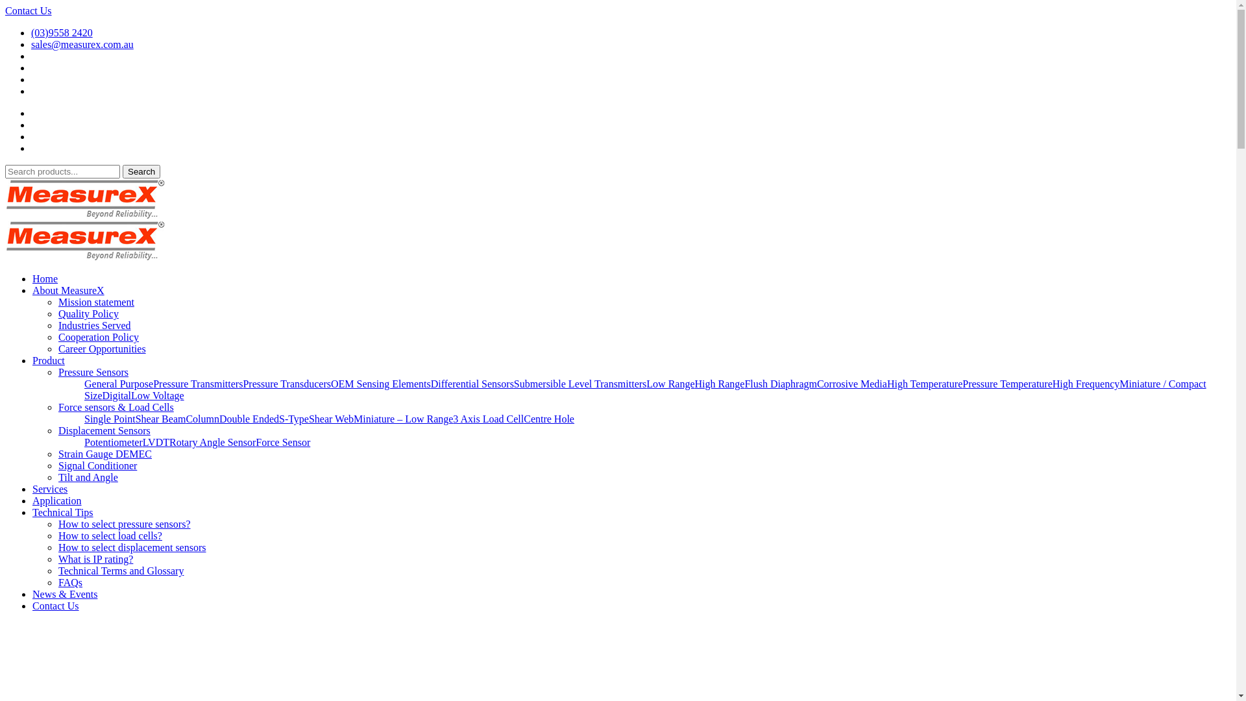  I want to click on Shear Web, so click(331, 419).